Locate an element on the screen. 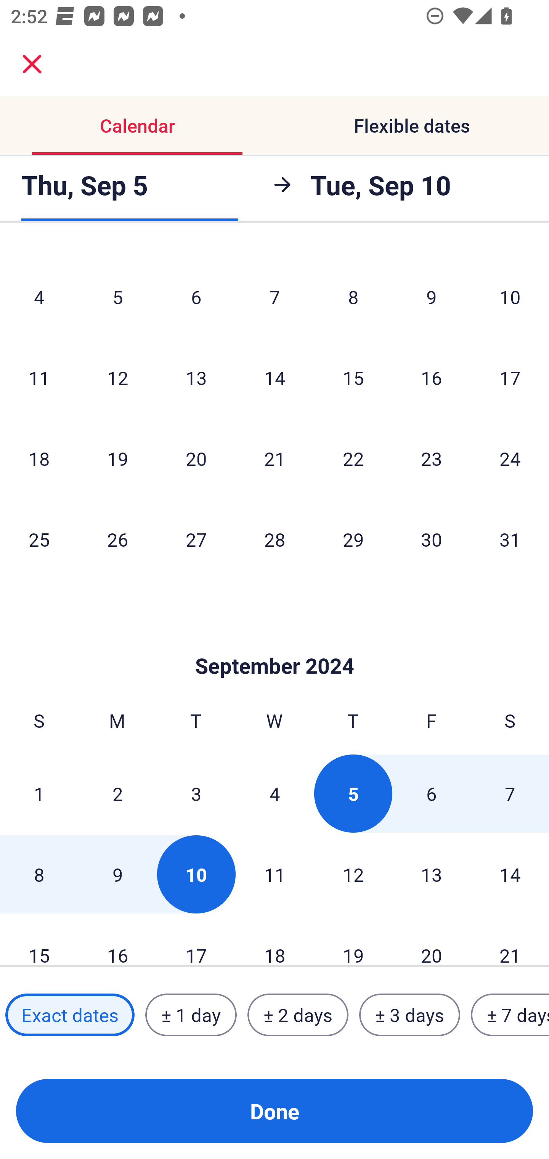 This screenshot has height=1159, width=549. 29 Thursday, August 29, 2024 is located at coordinates (353, 539).